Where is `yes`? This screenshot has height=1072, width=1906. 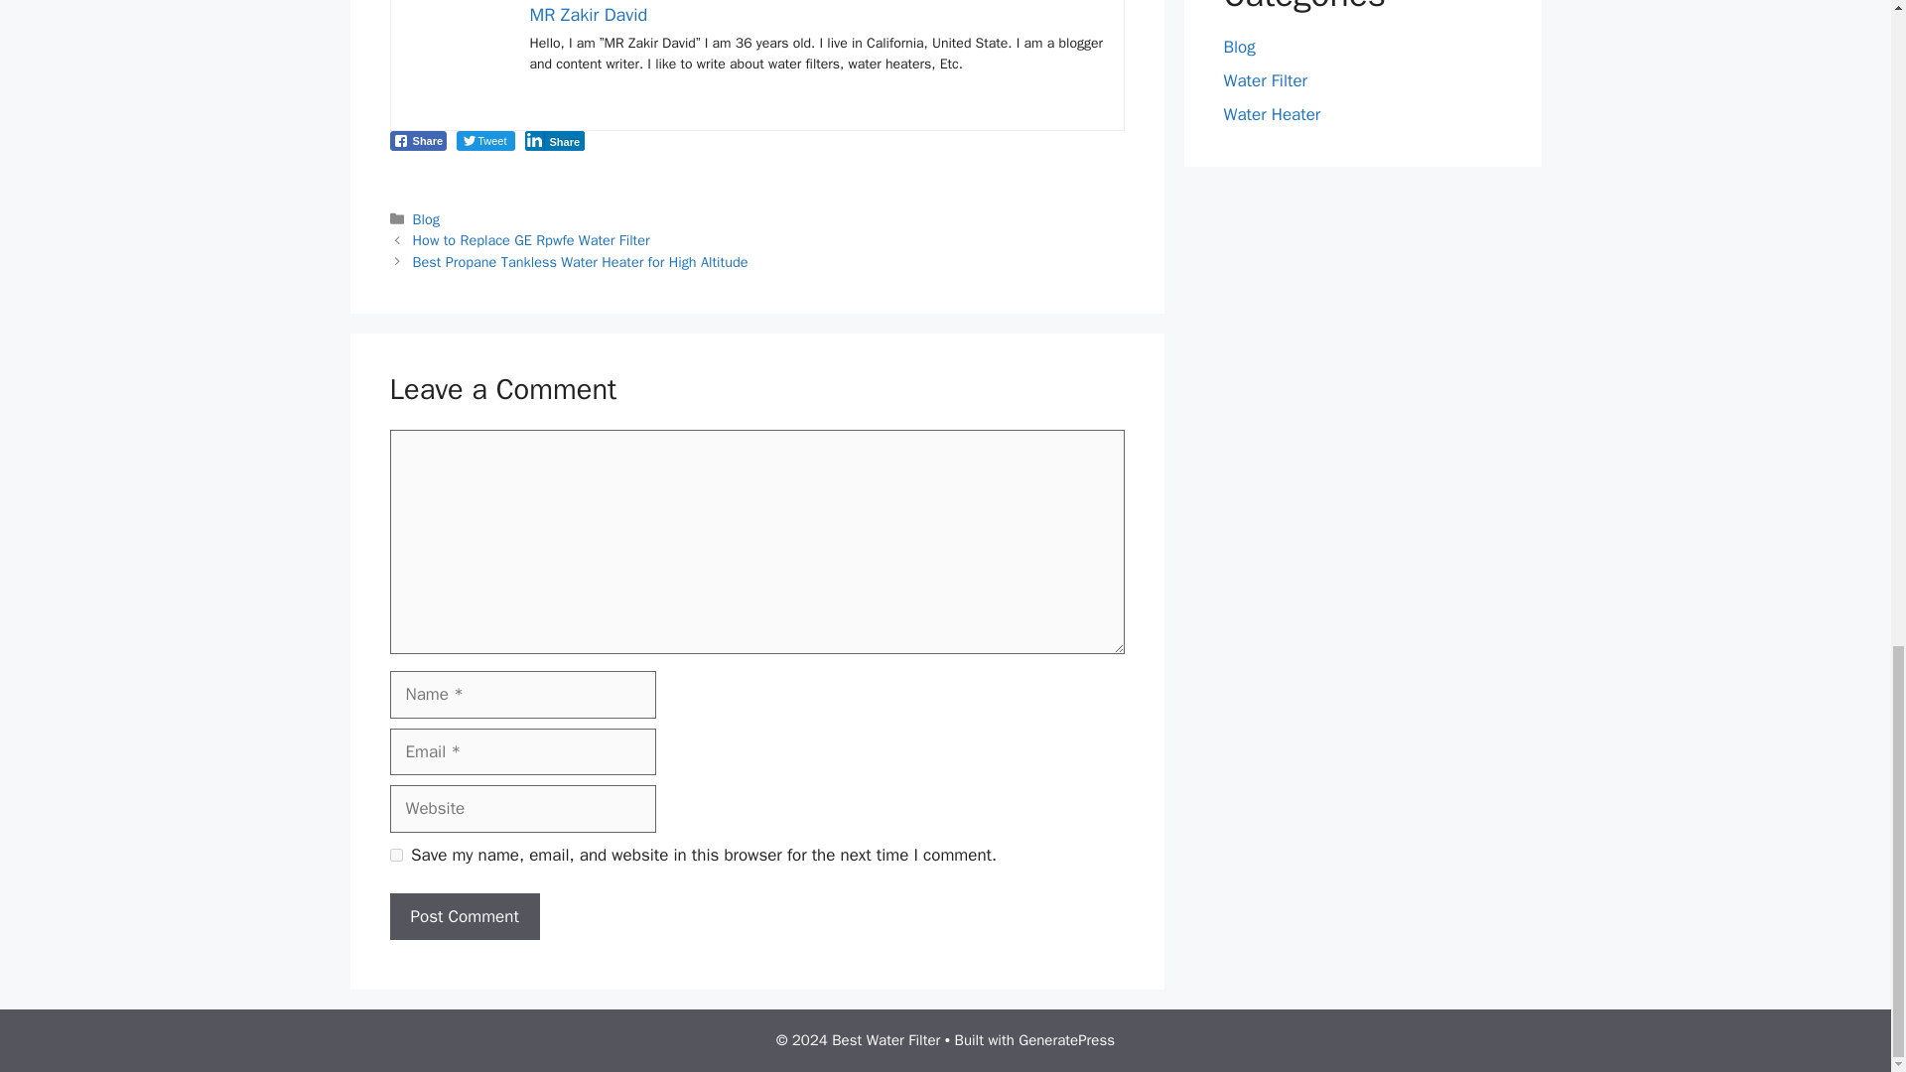
yes is located at coordinates (395, 856).